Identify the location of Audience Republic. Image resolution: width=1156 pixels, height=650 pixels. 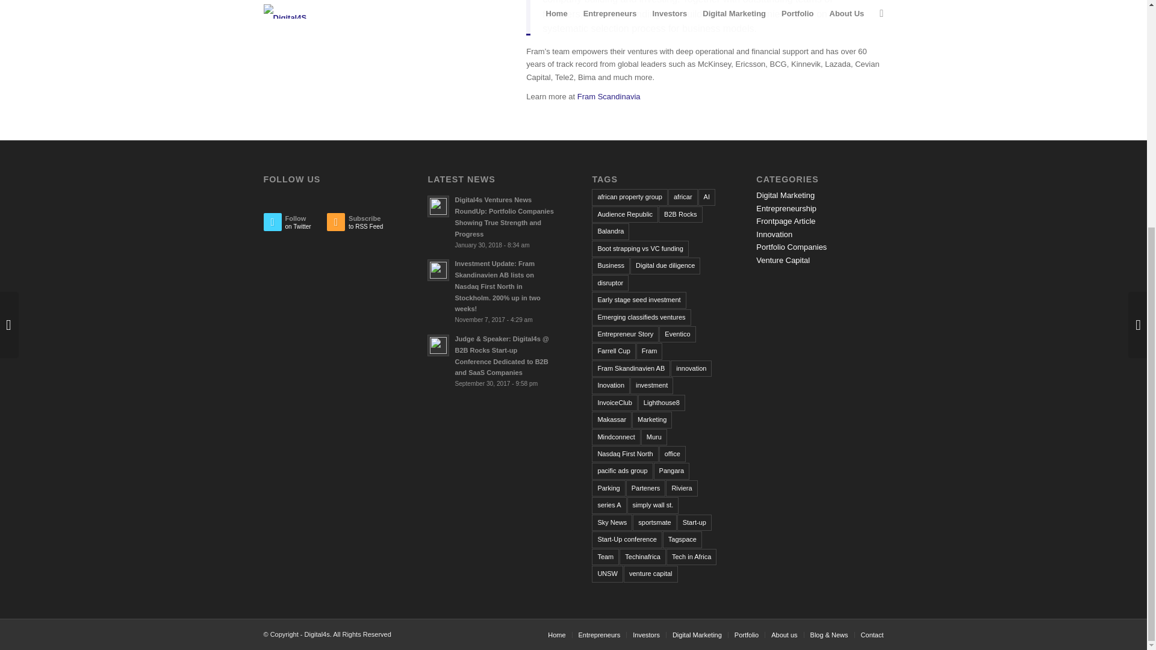
(608, 96).